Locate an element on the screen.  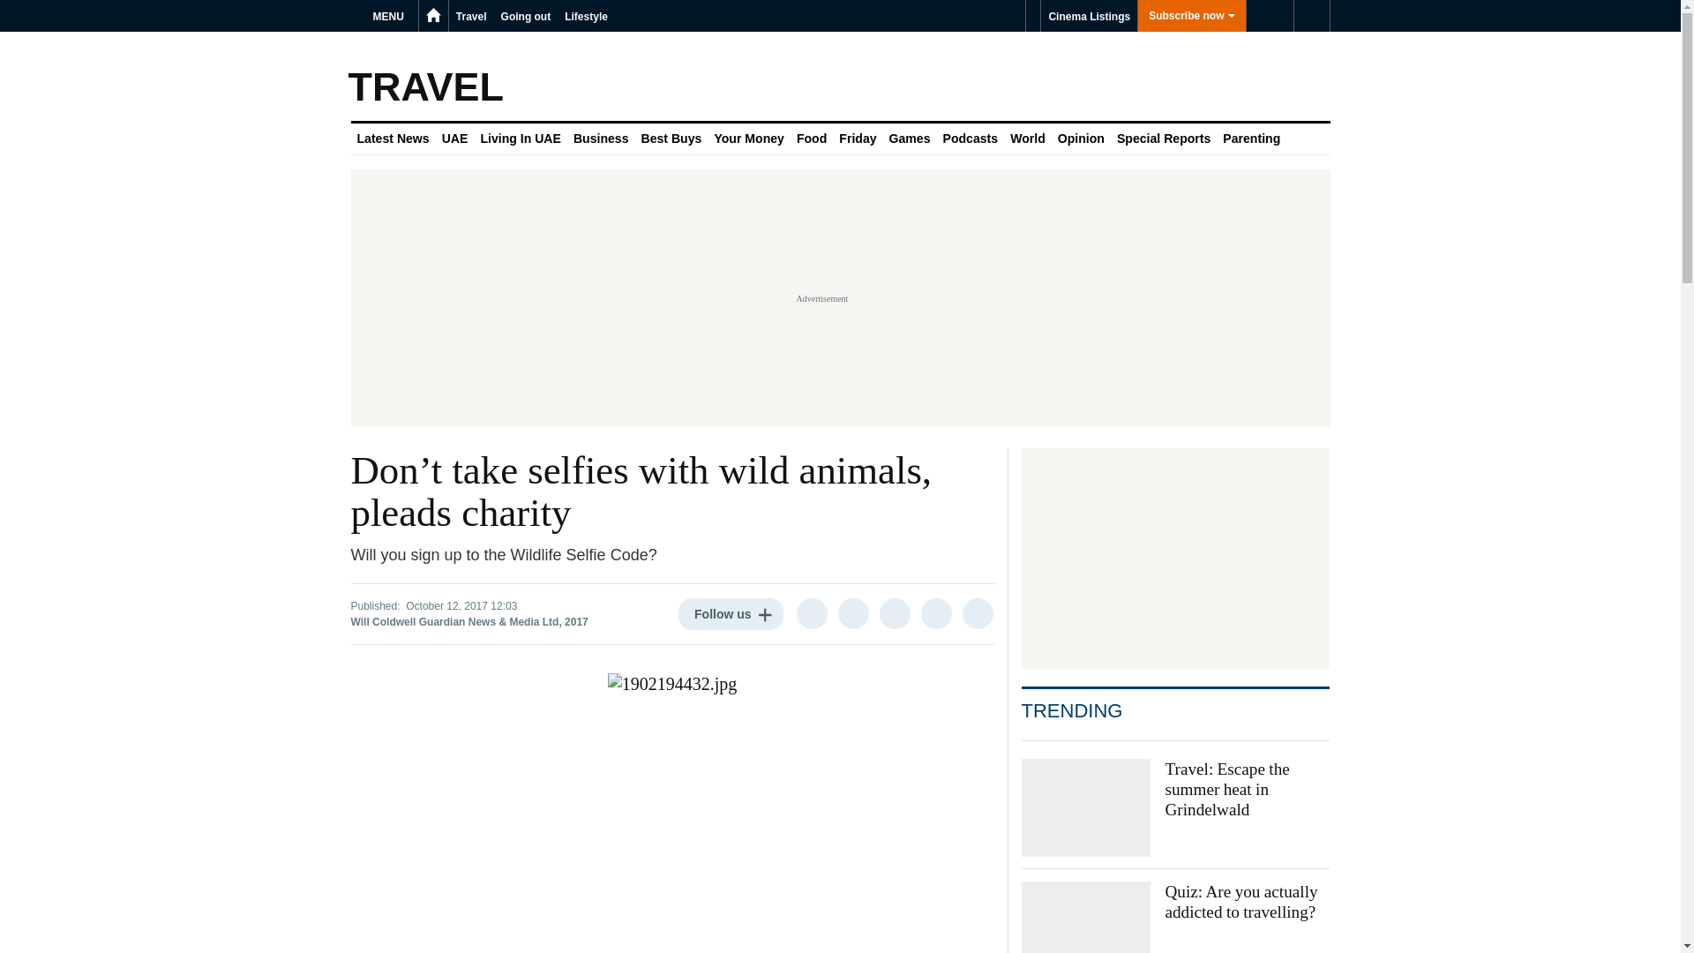
Travel is located at coordinates (471, 16).